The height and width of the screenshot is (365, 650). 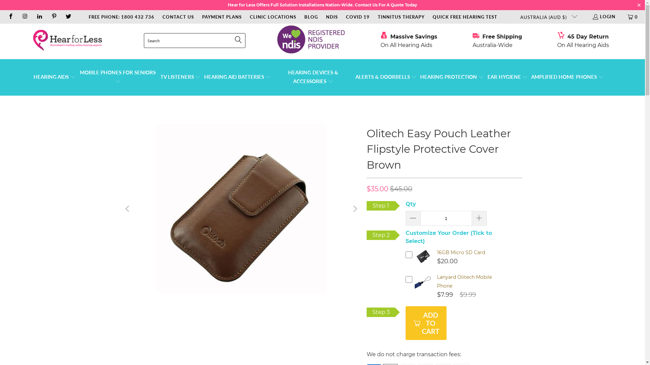 What do you see at coordinates (604, 17) in the screenshot?
I see `LOGIN` at bounding box center [604, 17].